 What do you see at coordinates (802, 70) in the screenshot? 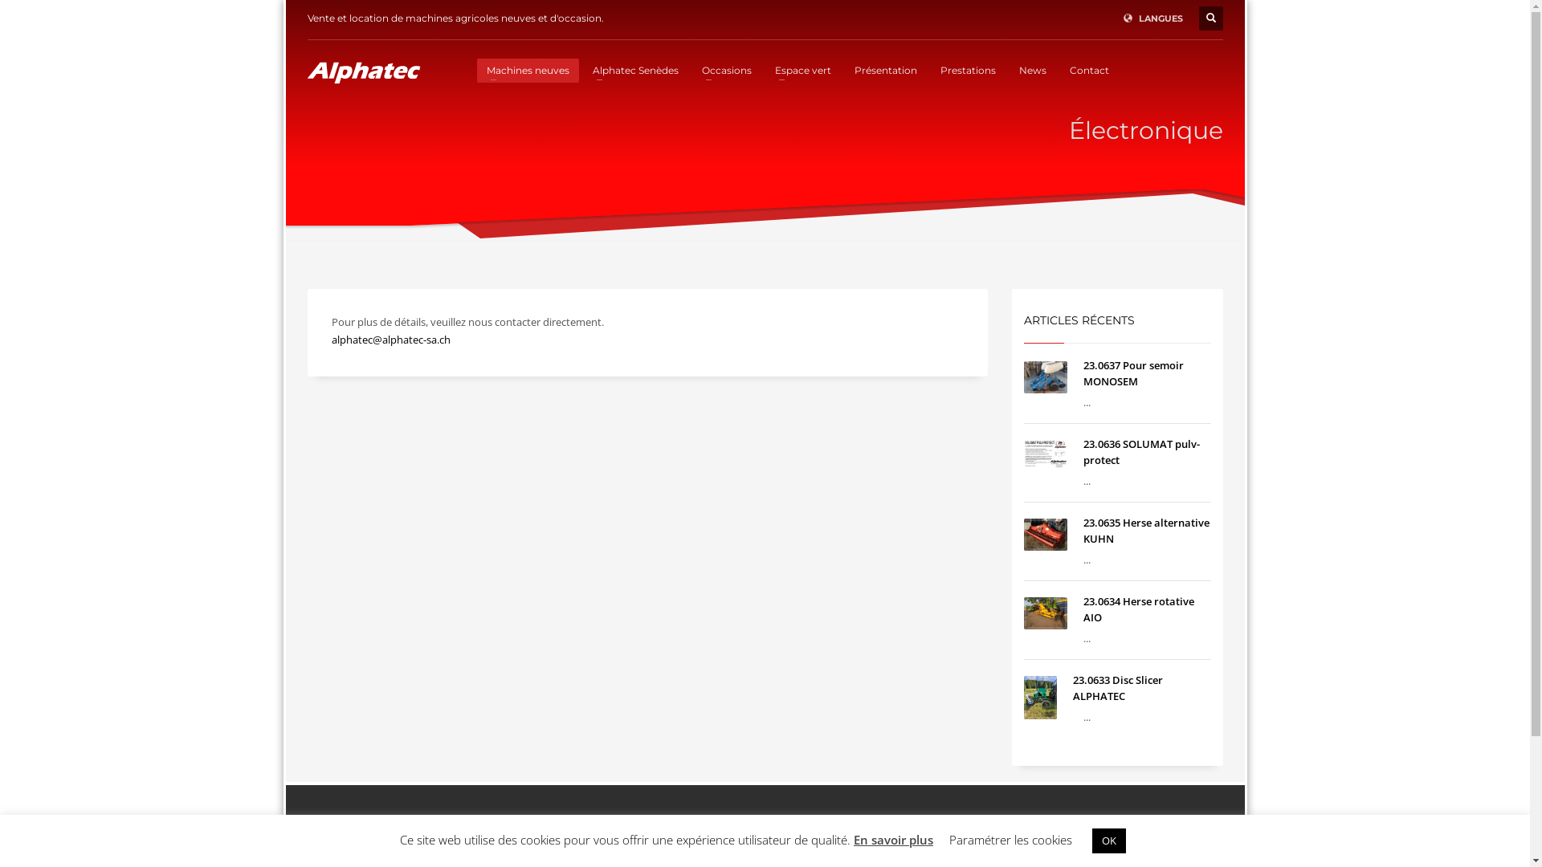
I see `Espace vert` at bounding box center [802, 70].